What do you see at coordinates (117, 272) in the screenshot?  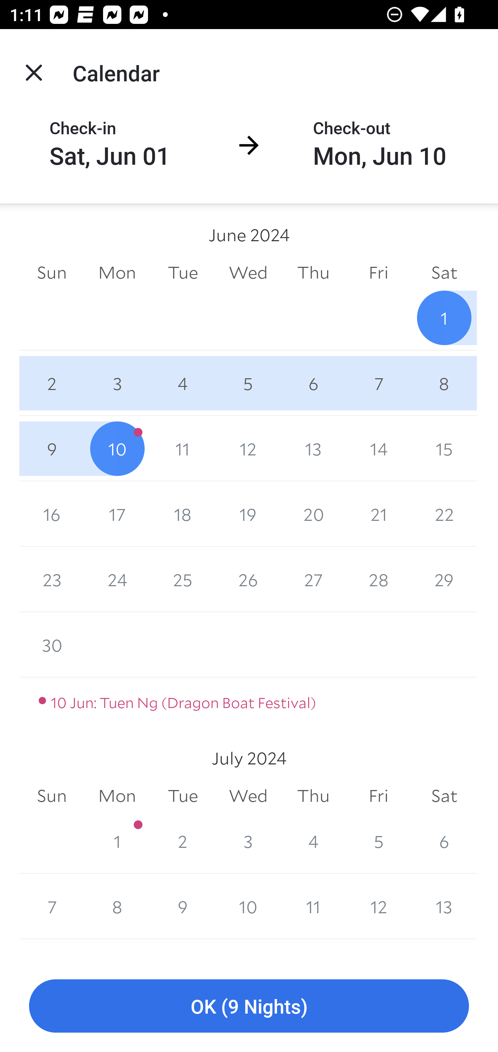 I see `Mon` at bounding box center [117, 272].